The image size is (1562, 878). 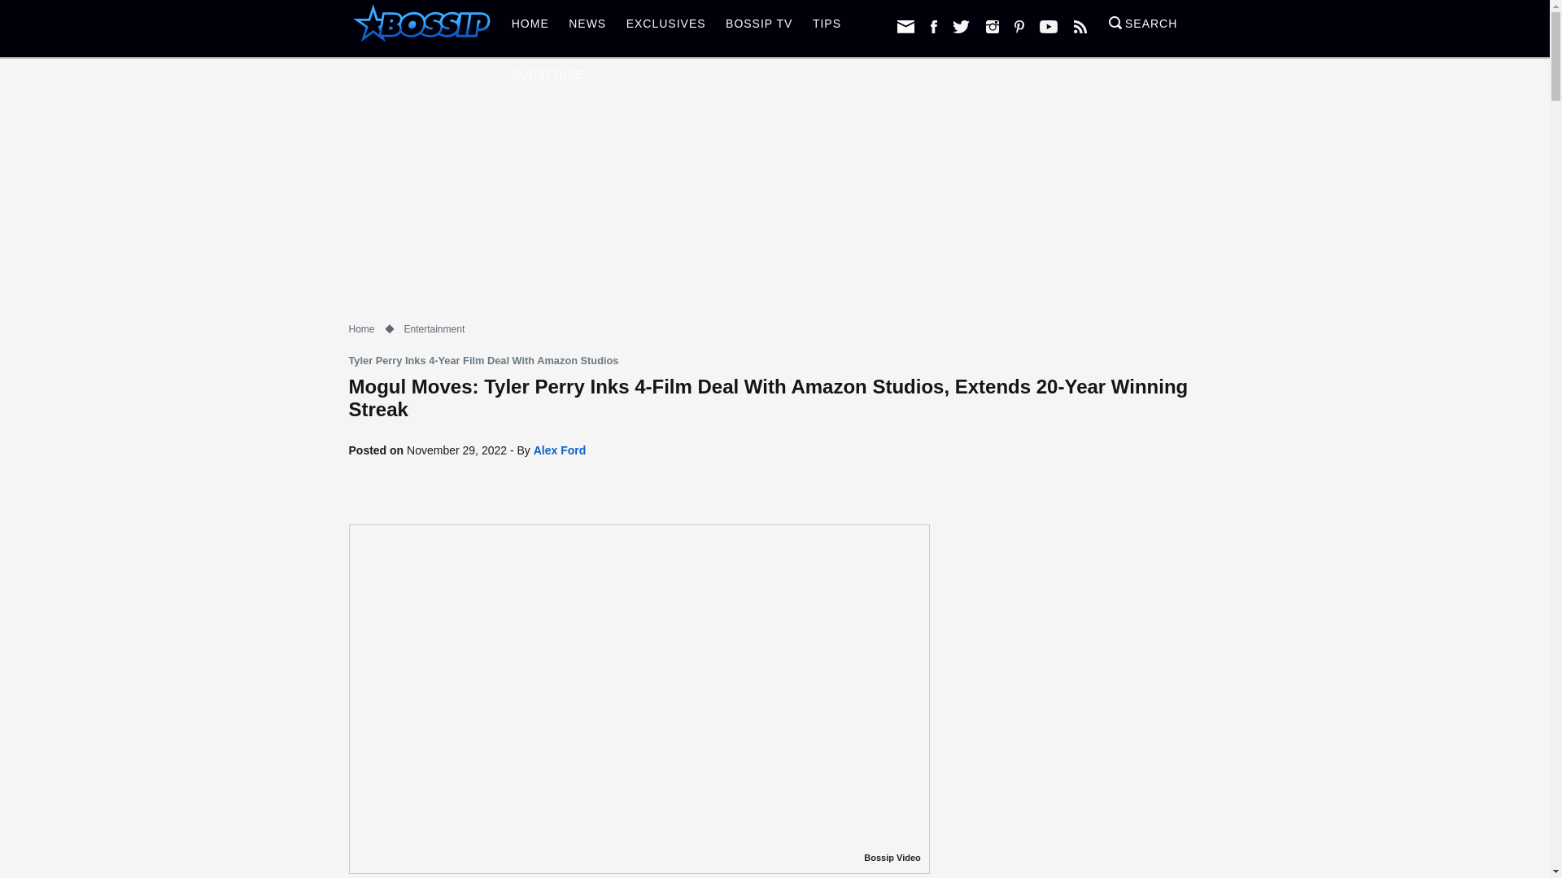 What do you see at coordinates (587, 28) in the screenshot?
I see `NEWS` at bounding box center [587, 28].